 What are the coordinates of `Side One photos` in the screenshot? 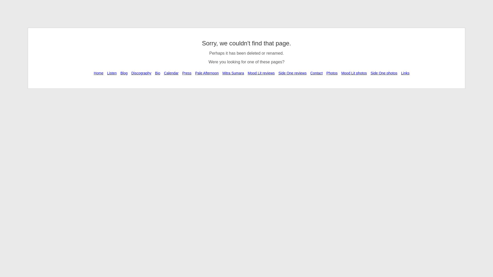 It's located at (384, 73).